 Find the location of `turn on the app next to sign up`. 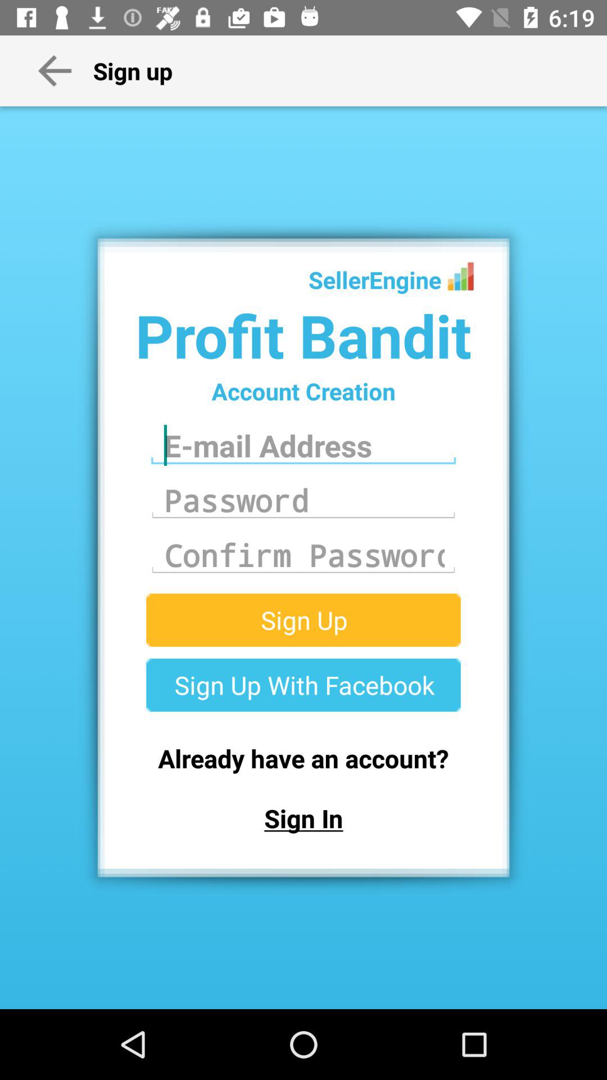

turn on the app next to sign up is located at coordinates (55, 70).